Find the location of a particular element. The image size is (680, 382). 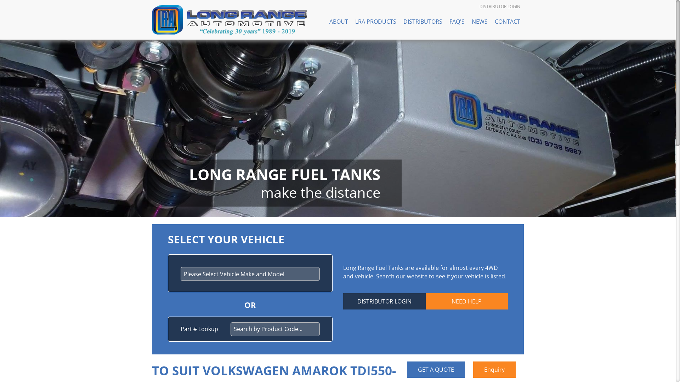

GET A QUOTE is located at coordinates (436, 370).